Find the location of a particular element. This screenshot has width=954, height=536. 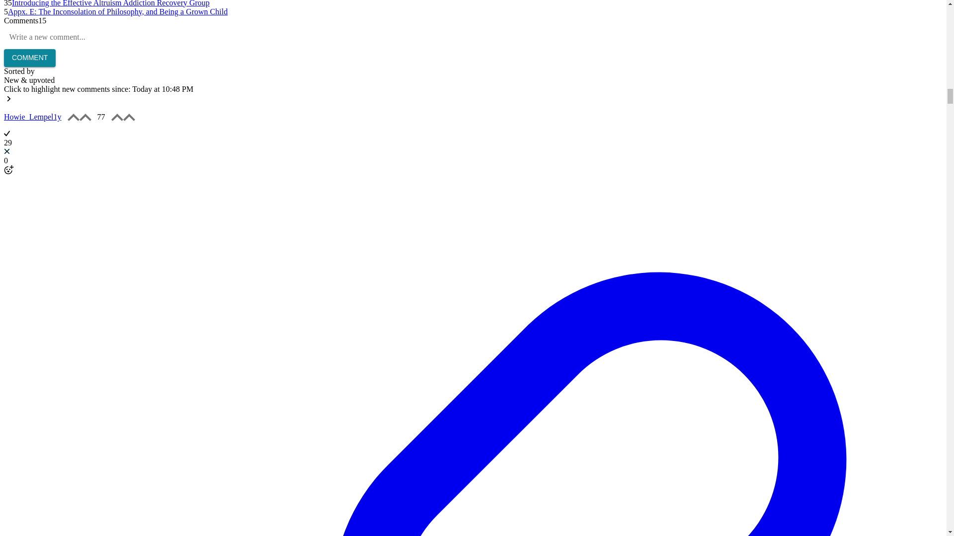

Introducing the Effective Altruism Addiction Recovery Group is located at coordinates (110, 3).